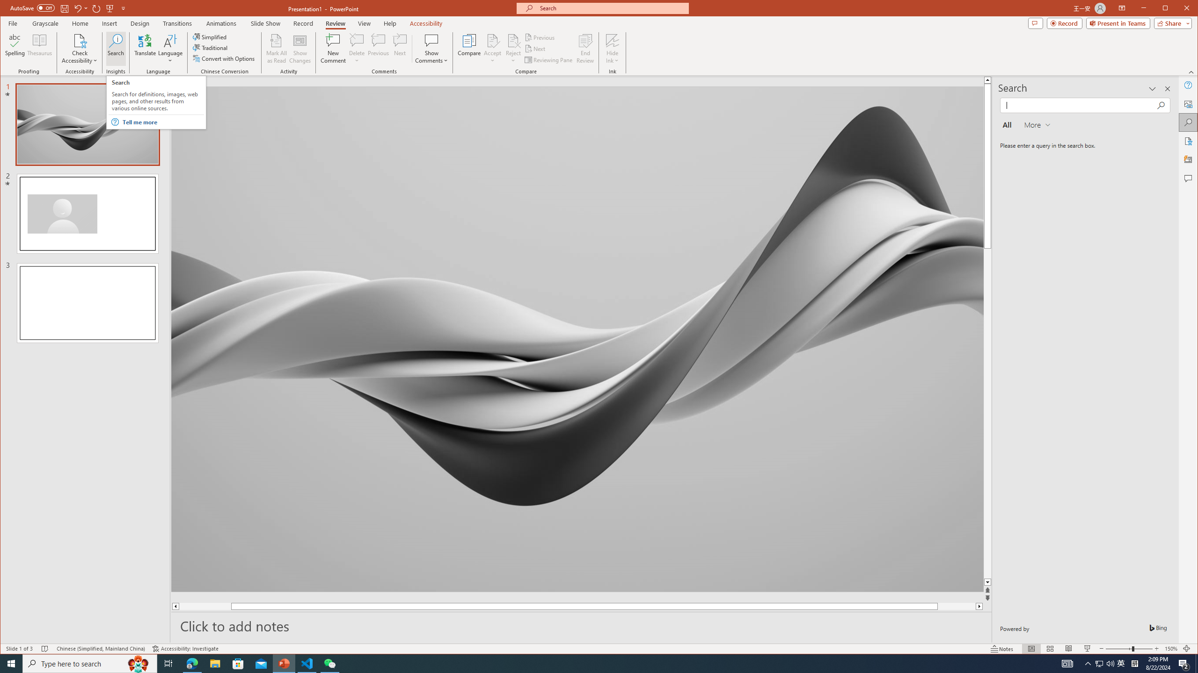 This screenshot has height=673, width=1198. I want to click on Translate, so click(1121, 664).